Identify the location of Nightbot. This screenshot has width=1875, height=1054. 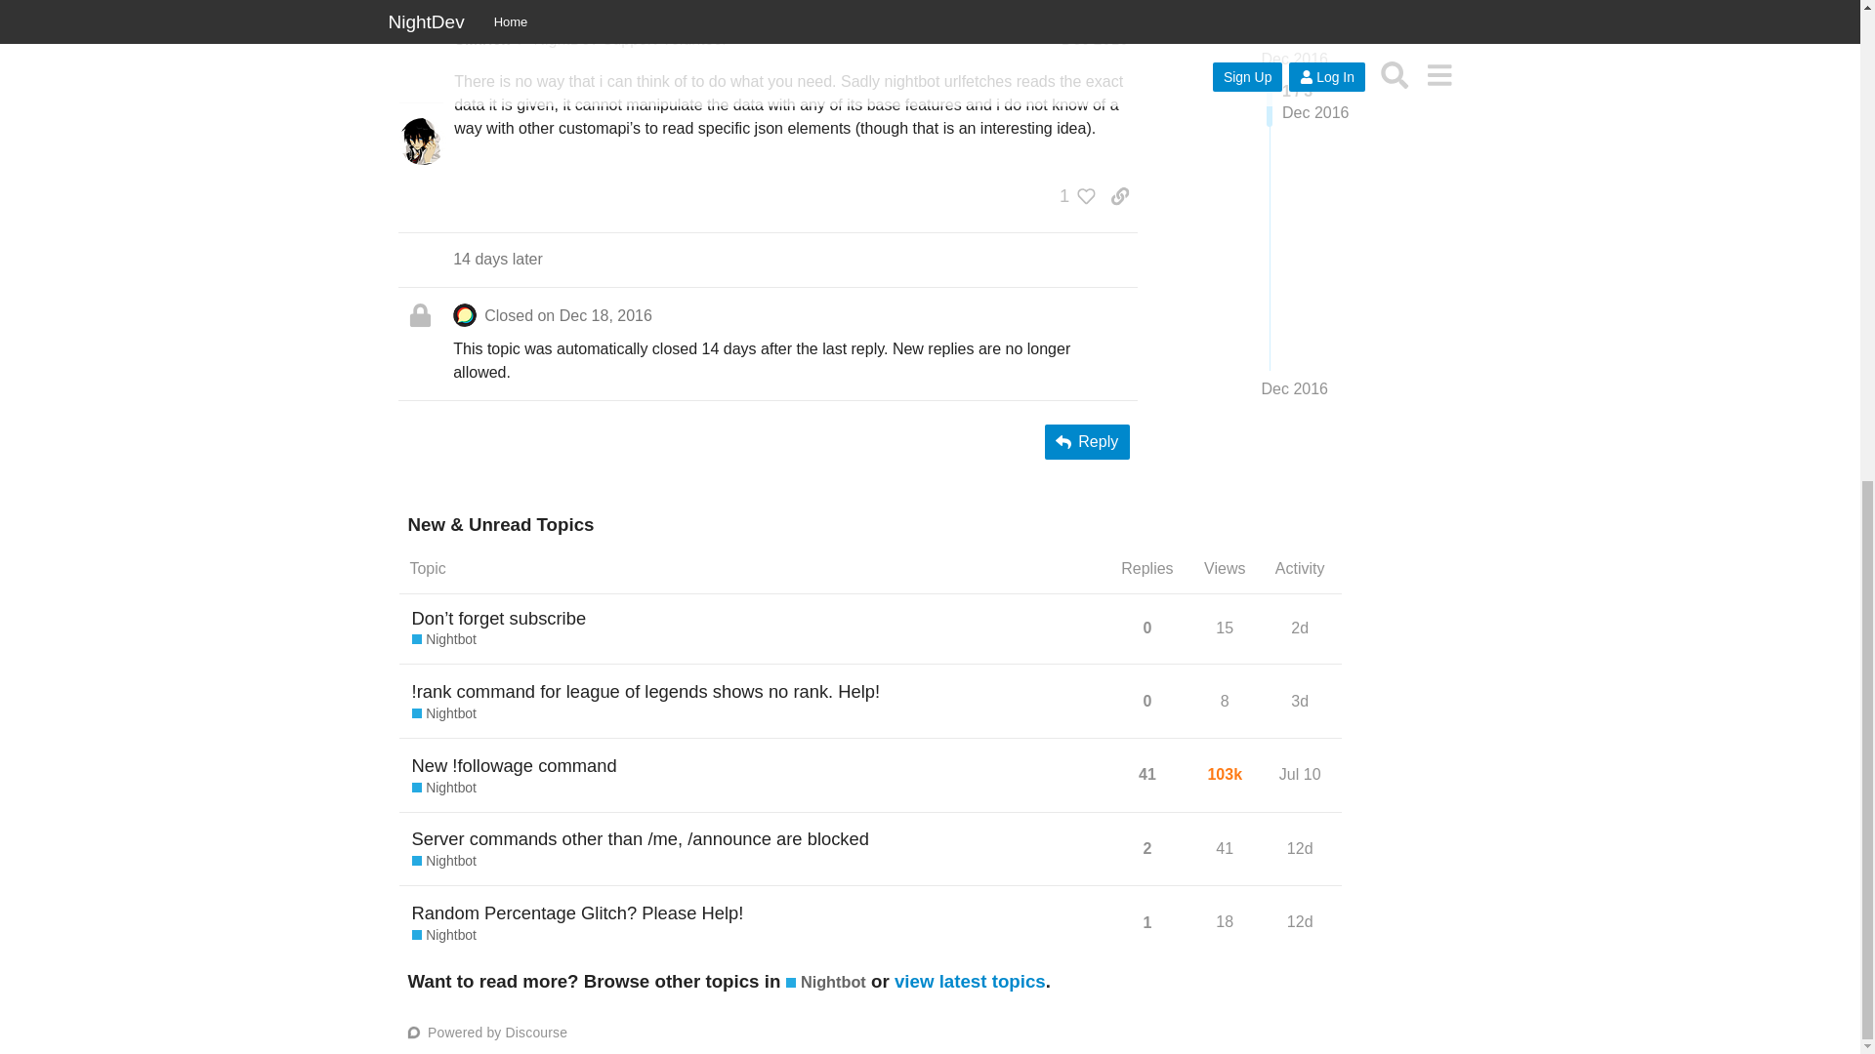
(1094, 39).